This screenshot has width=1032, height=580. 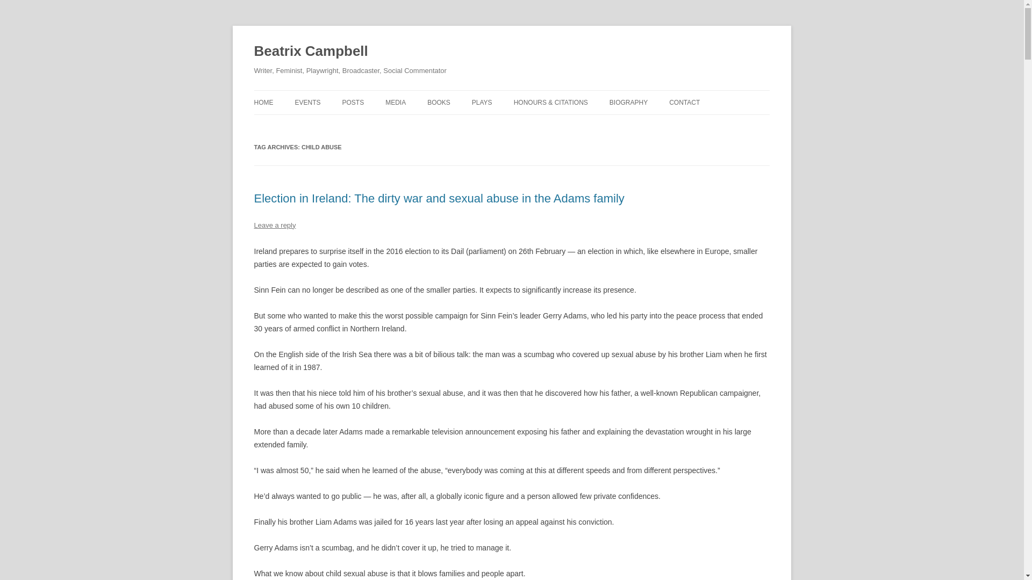 I want to click on AND ALL THE CHILDREN CRIED, 2004, so click(x=525, y=131).